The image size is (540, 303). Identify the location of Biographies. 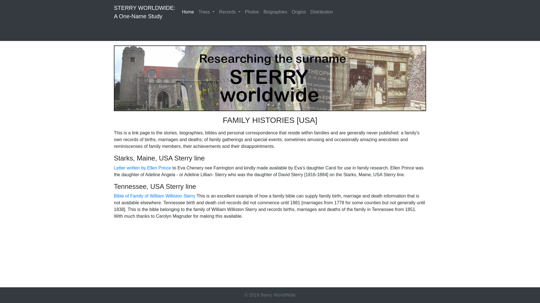
(275, 12).